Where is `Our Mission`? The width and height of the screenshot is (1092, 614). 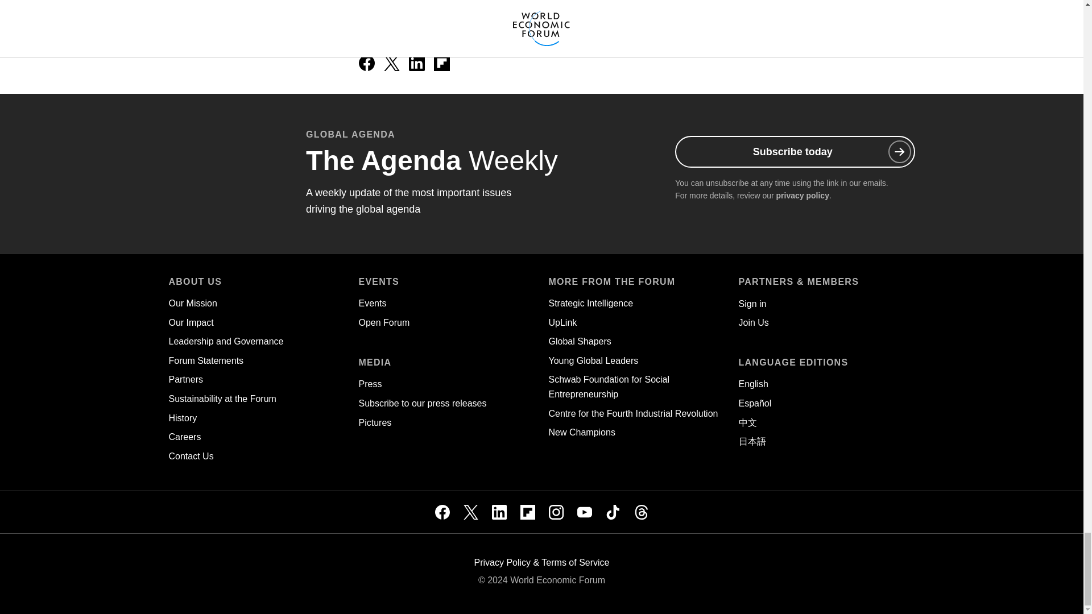
Our Mission is located at coordinates (192, 303).